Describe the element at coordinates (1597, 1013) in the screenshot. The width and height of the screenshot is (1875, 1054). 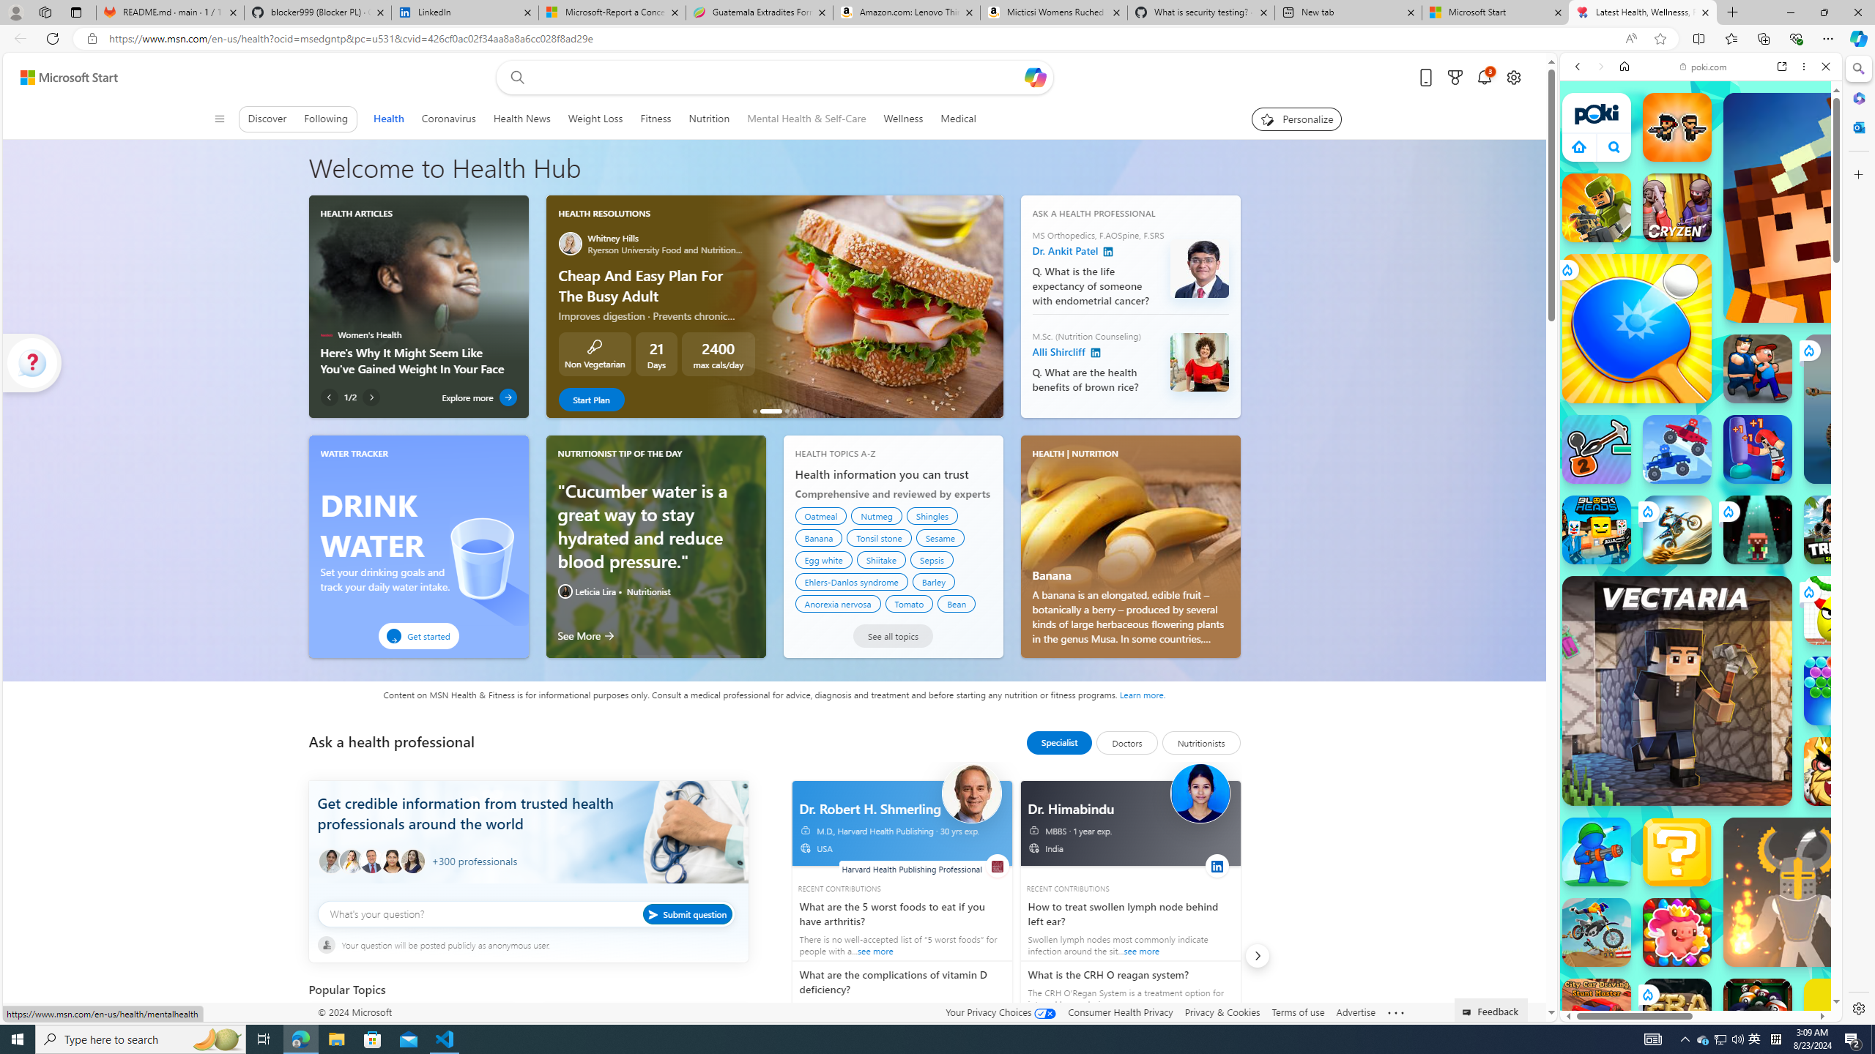
I see `City Car Driving: Stunt Master` at that location.